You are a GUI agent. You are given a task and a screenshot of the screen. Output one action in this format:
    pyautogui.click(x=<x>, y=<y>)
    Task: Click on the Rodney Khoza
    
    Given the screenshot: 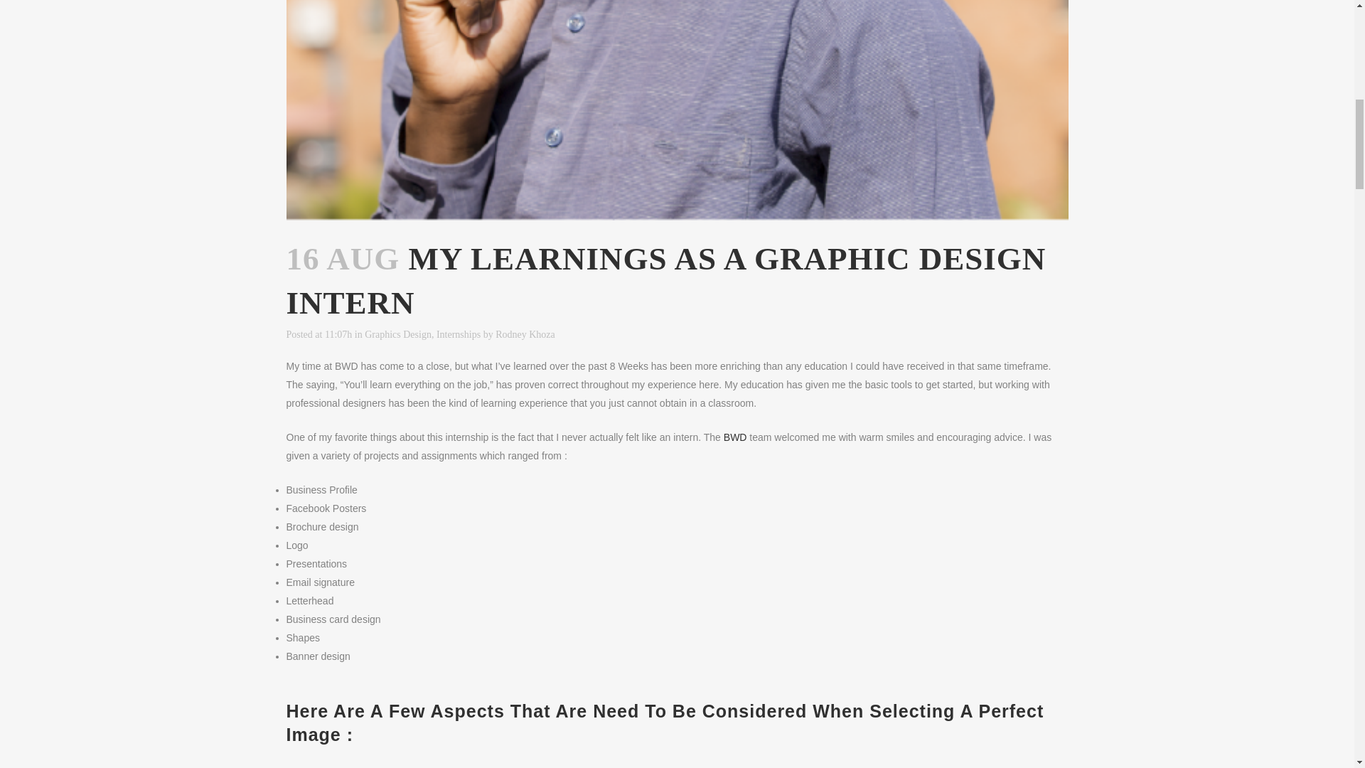 What is the action you would take?
    pyautogui.click(x=525, y=334)
    